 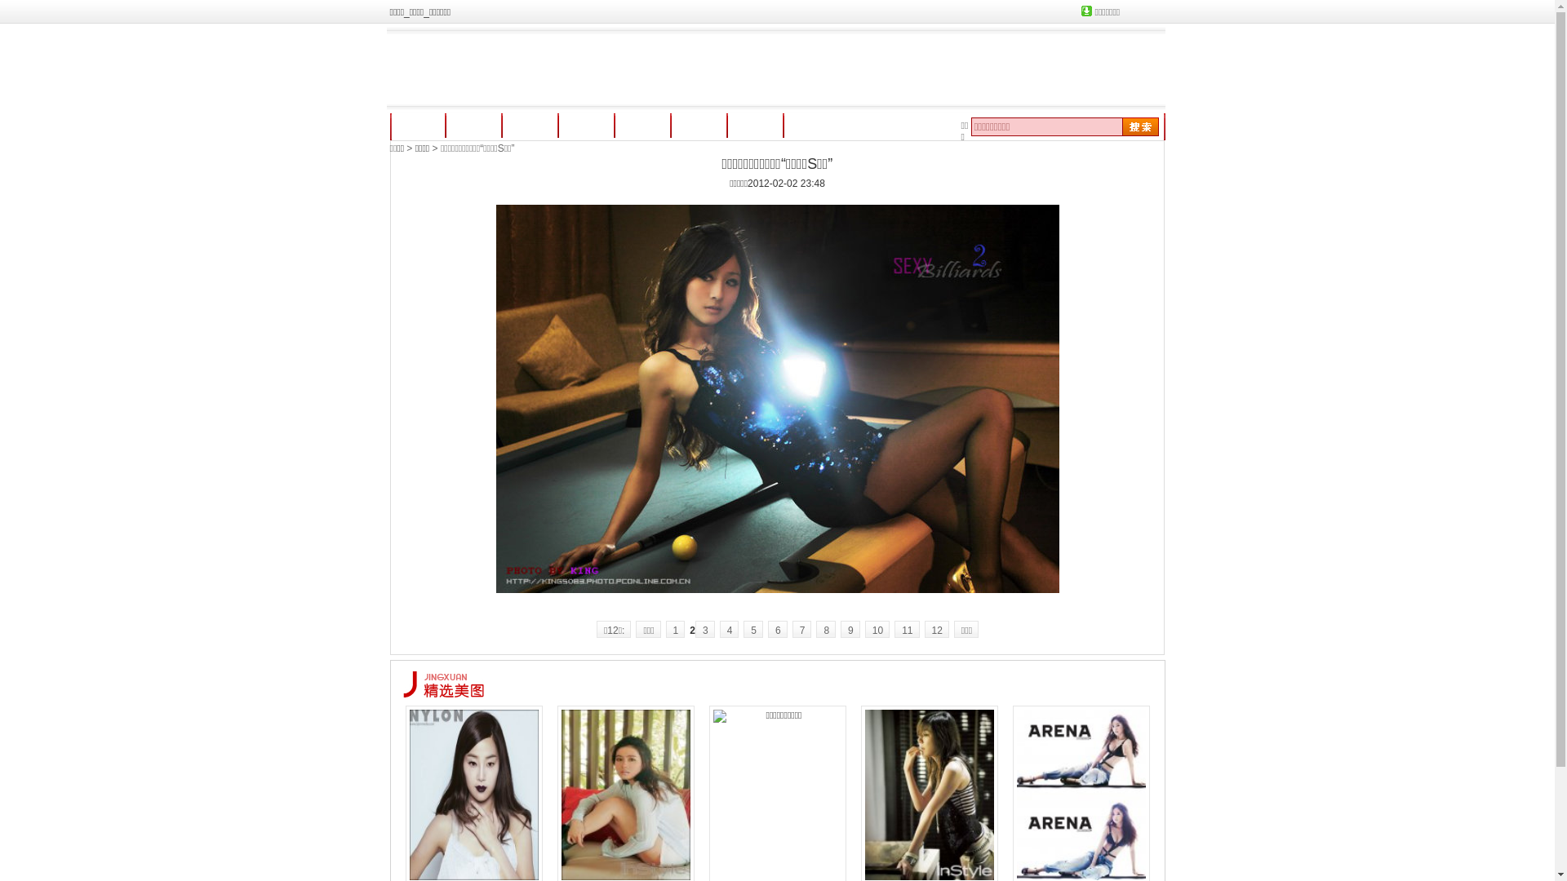 What do you see at coordinates (801, 630) in the screenshot?
I see `7` at bounding box center [801, 630].